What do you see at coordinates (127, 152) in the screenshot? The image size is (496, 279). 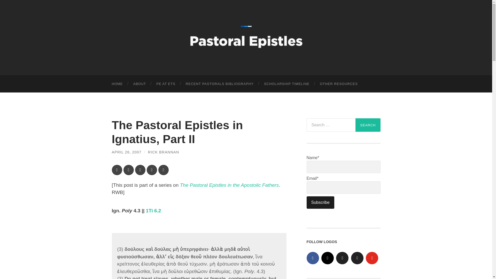 I see `APRIL 26, 2007` at bounding box center [127, 152].